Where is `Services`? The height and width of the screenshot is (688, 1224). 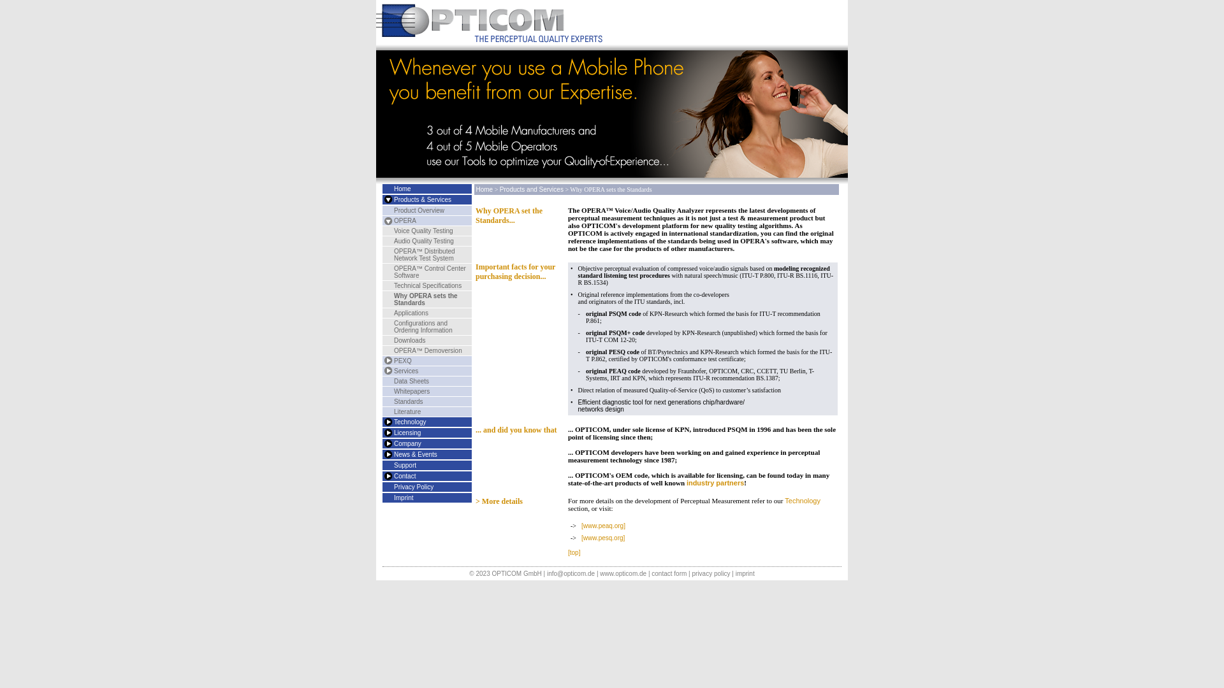 Services is located at coordinates (406, 371).